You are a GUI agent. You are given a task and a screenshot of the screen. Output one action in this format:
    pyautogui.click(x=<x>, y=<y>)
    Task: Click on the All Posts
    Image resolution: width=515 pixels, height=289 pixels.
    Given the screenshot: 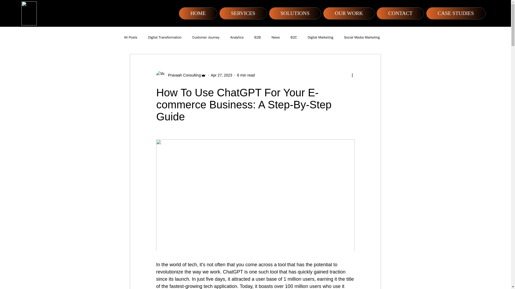 What is the action you would take?
    pyautogui.click(x=130, y=37)
    